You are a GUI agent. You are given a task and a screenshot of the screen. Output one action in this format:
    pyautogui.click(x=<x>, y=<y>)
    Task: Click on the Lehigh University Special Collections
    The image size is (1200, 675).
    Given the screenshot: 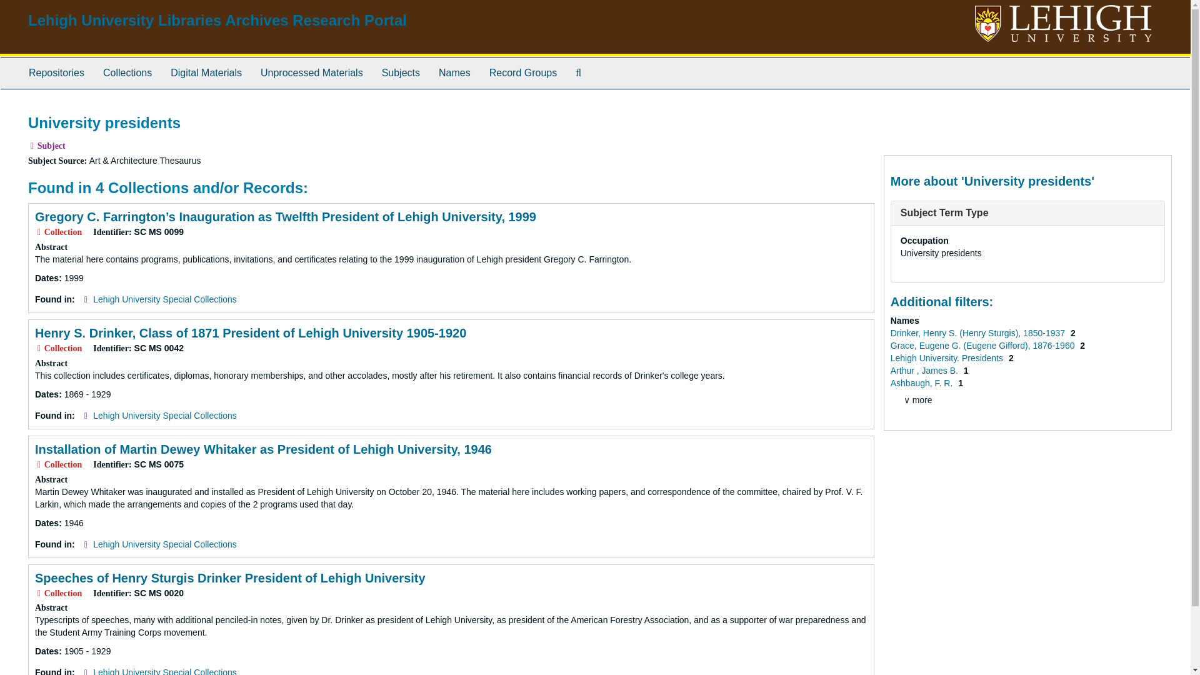 What is the action you would take?
    pyautogui.click(x=165, y=415)
    